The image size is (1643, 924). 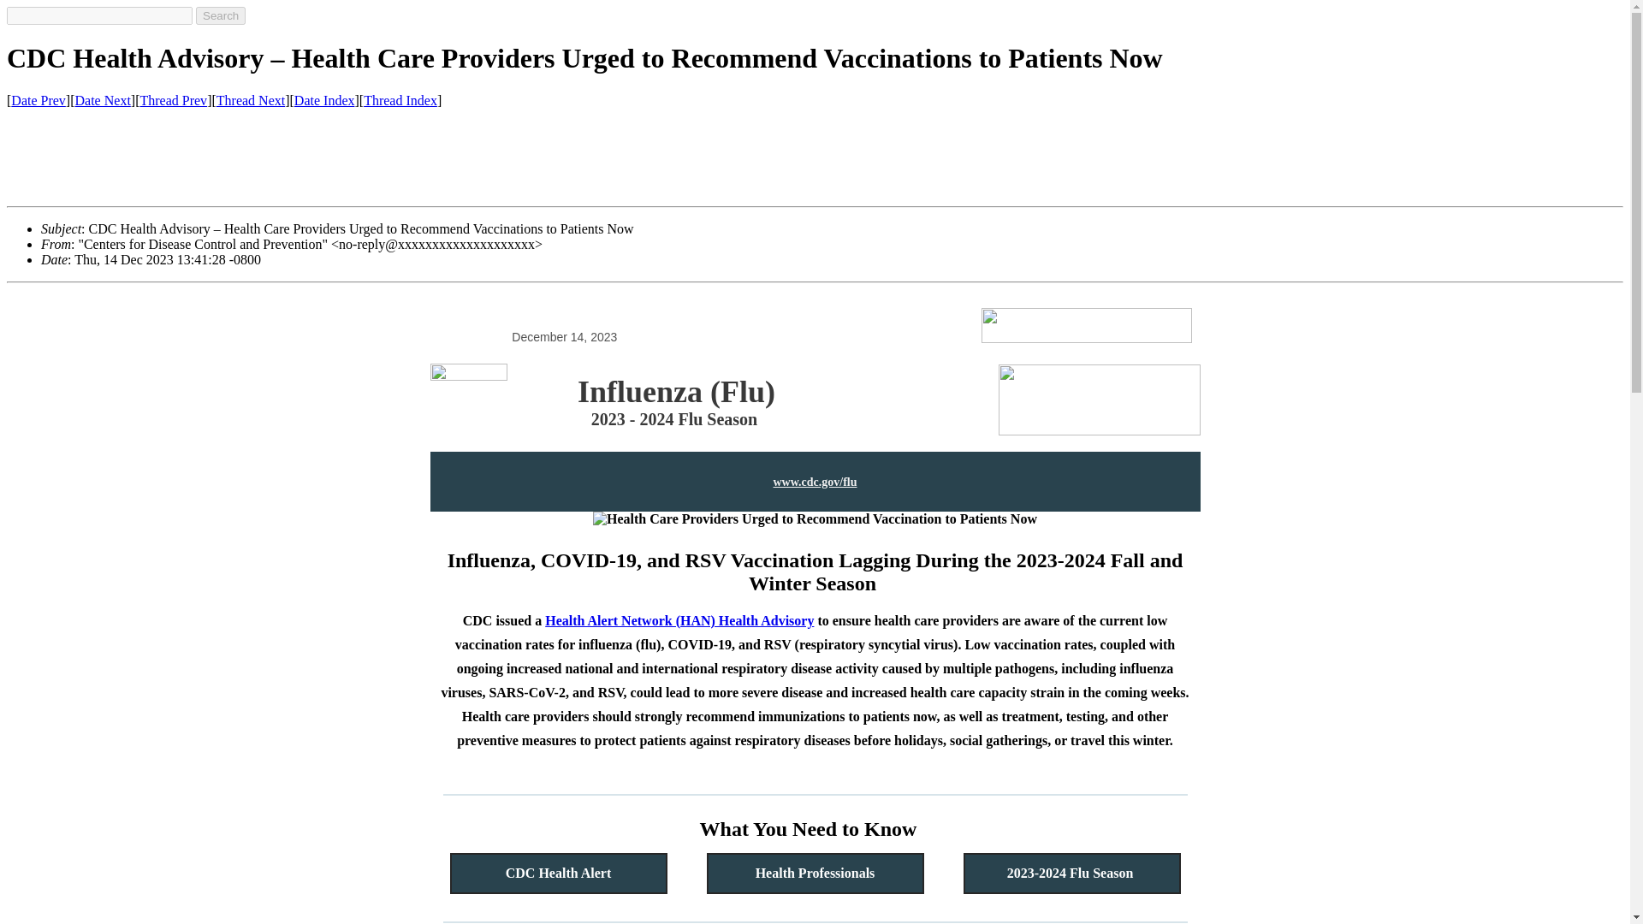 What do you see at coordinates (38, 101) in the screenshot?
I see `Date Prev` at bounding box center [38, 101].